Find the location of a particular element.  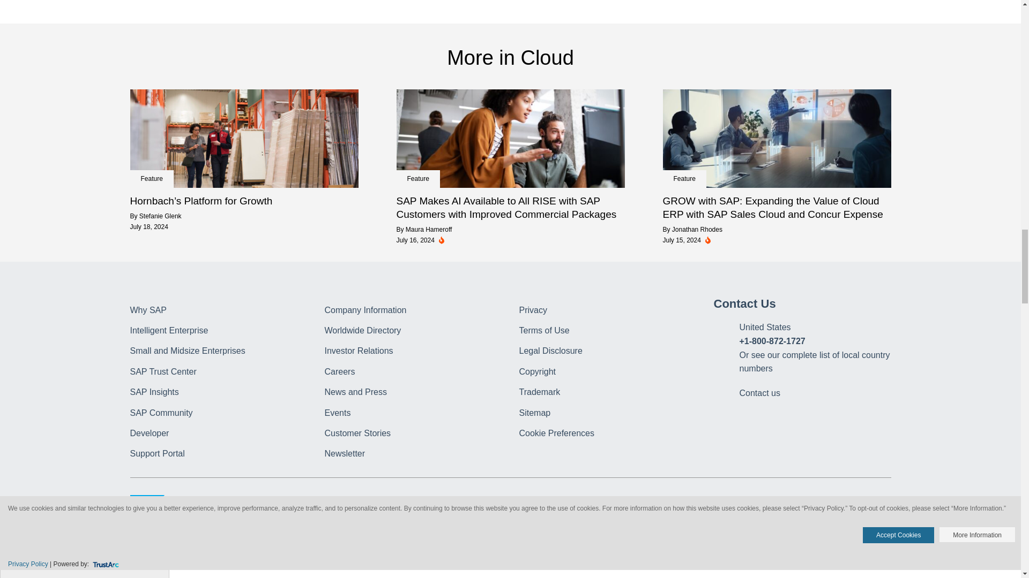

Posts by Maura Hameroff is located at coordinates (428, 230).